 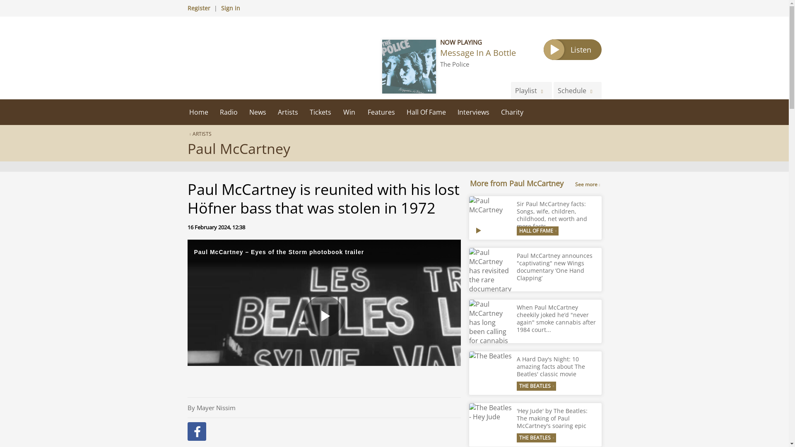 What do you see at coordinates (512, 112) in the screenshot?
I see `Charity` at bounding box center [512, 112].